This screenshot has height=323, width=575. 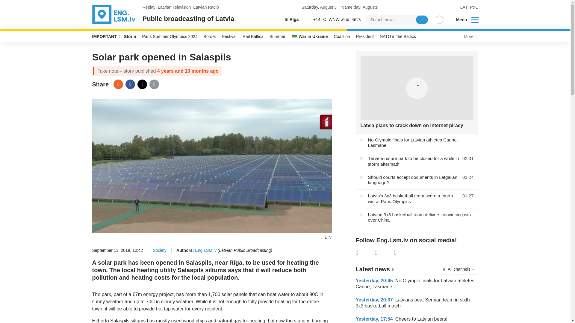 What do you see at coordinates (342, 36) in the screenshot?
I see `Coalition` at bounding box center [342, 36].